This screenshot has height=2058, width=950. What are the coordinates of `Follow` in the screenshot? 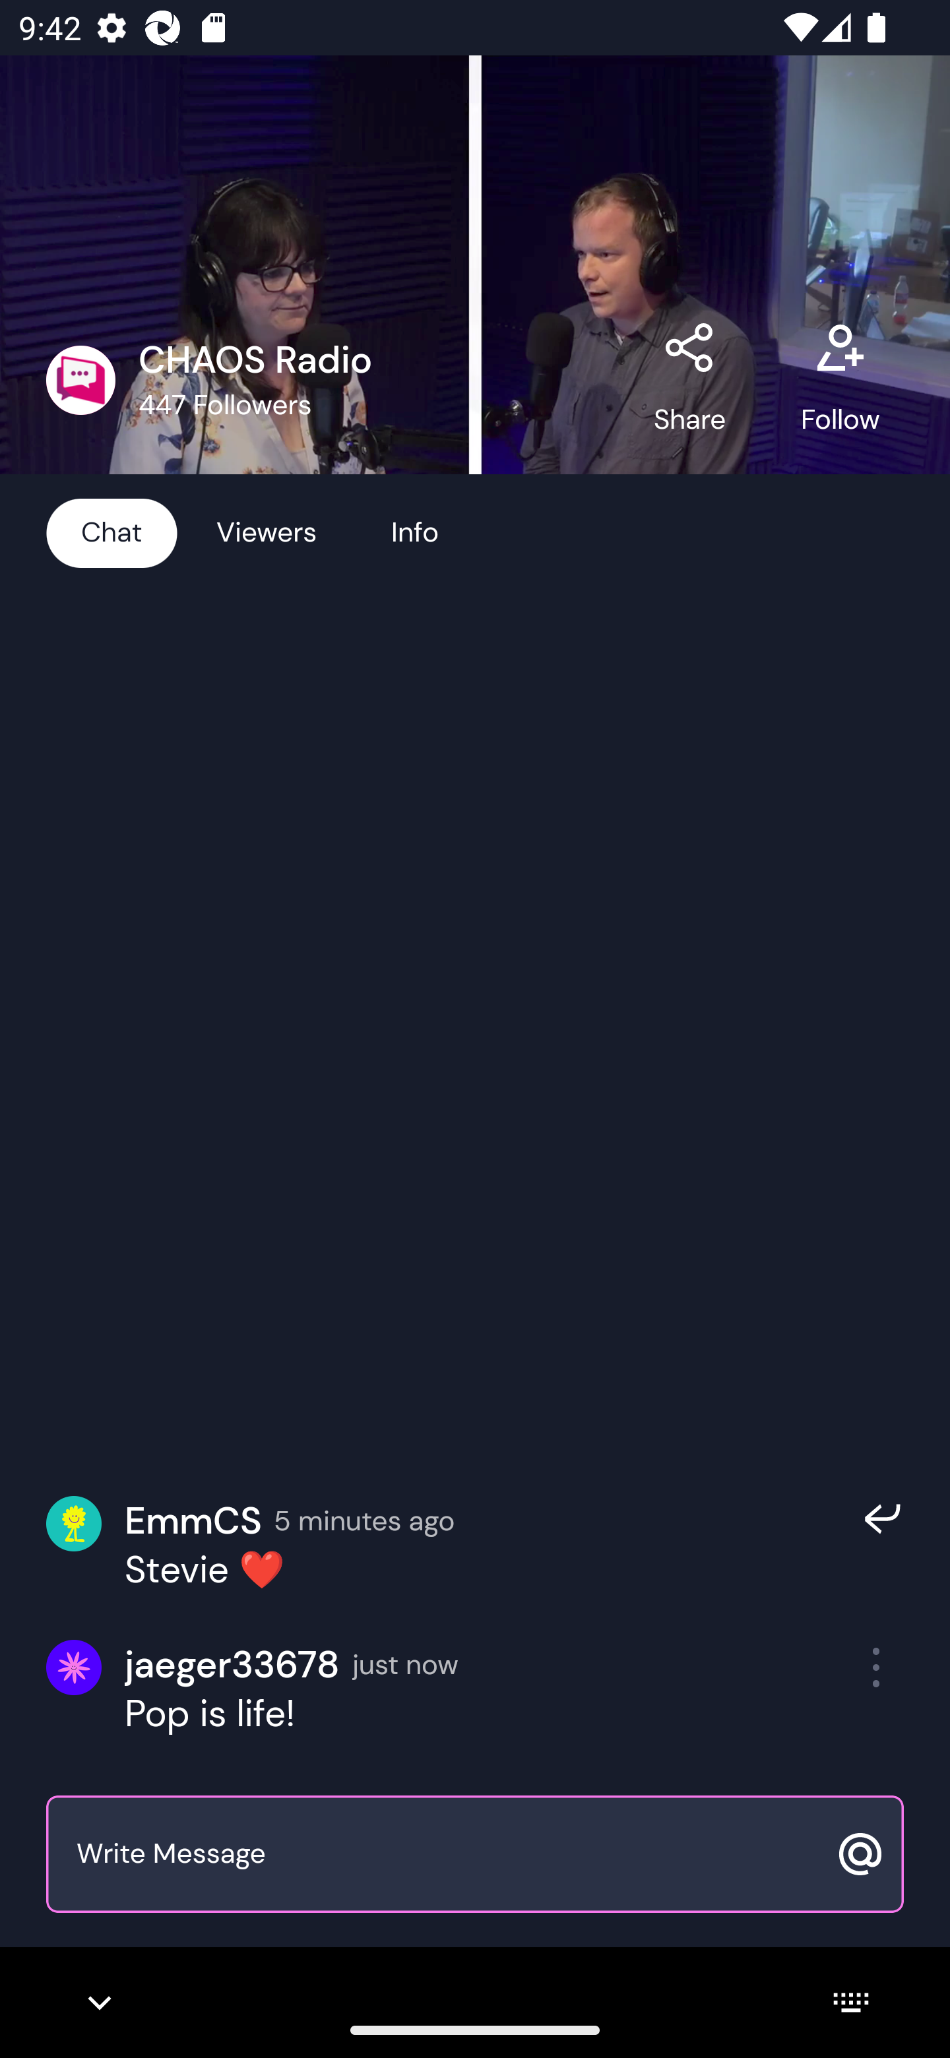 It's located at (840, 379).